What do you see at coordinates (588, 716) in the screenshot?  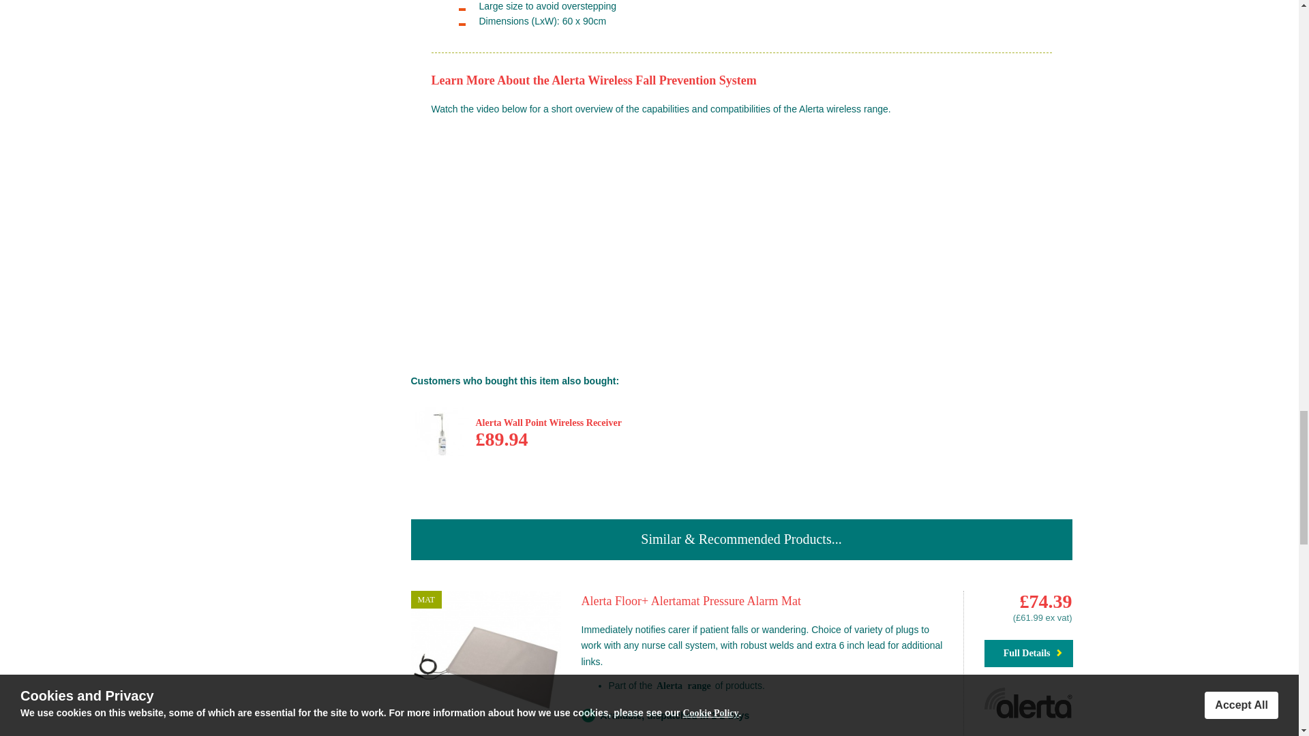 I see `Available, dispatched in 1-2 days` at bounding box center [588, 716].